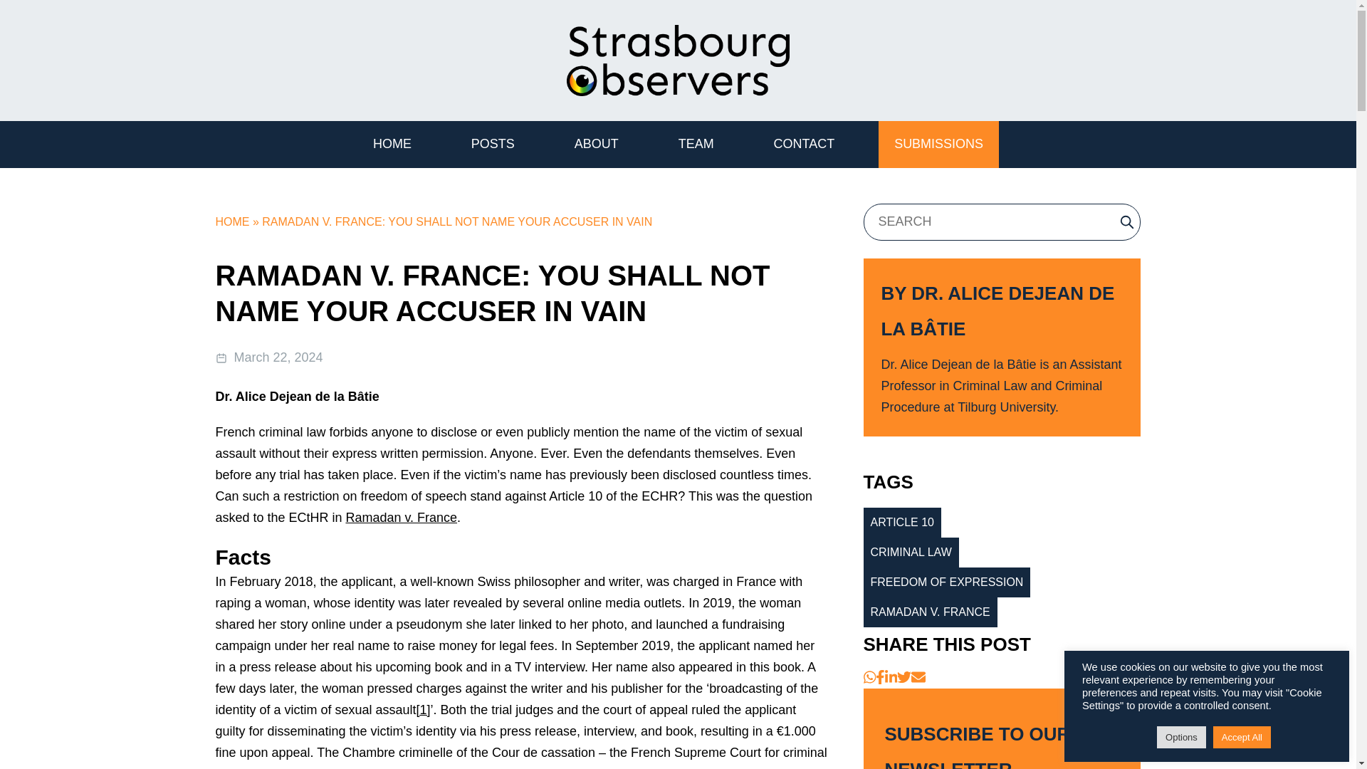 The height and width of the screenshot is (769, 1367). I want to click on ABOUT, so click(597, 144).